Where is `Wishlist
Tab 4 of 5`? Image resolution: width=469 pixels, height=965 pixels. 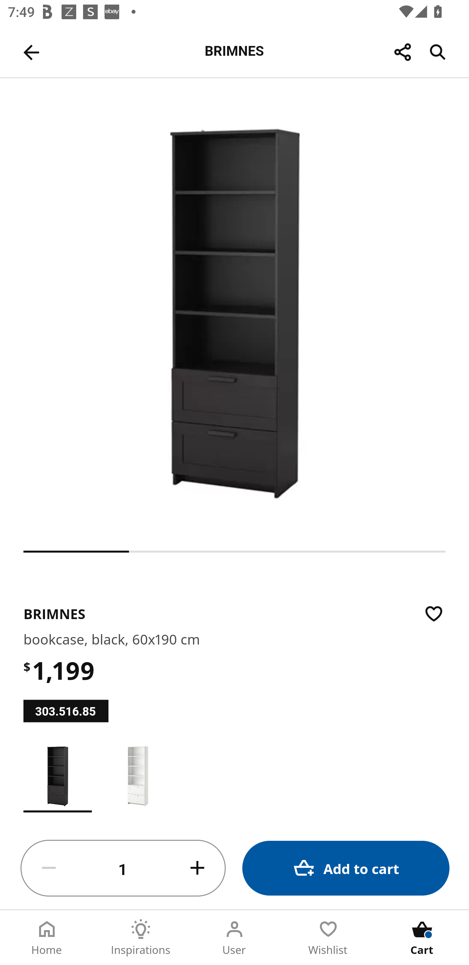 Wishlist
Tab 4 of 5 is located at coordinates (328, 938).